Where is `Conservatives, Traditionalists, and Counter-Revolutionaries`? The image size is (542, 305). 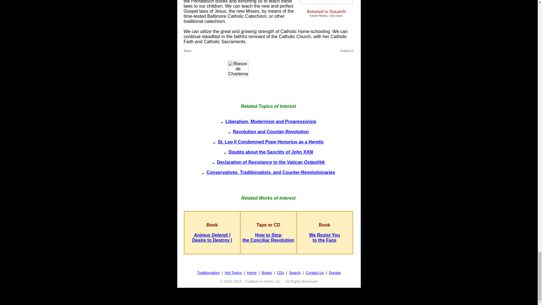 Conservatives, Traditionalists, and Counter-Revolutionaries is located at coordinates (270, 172).